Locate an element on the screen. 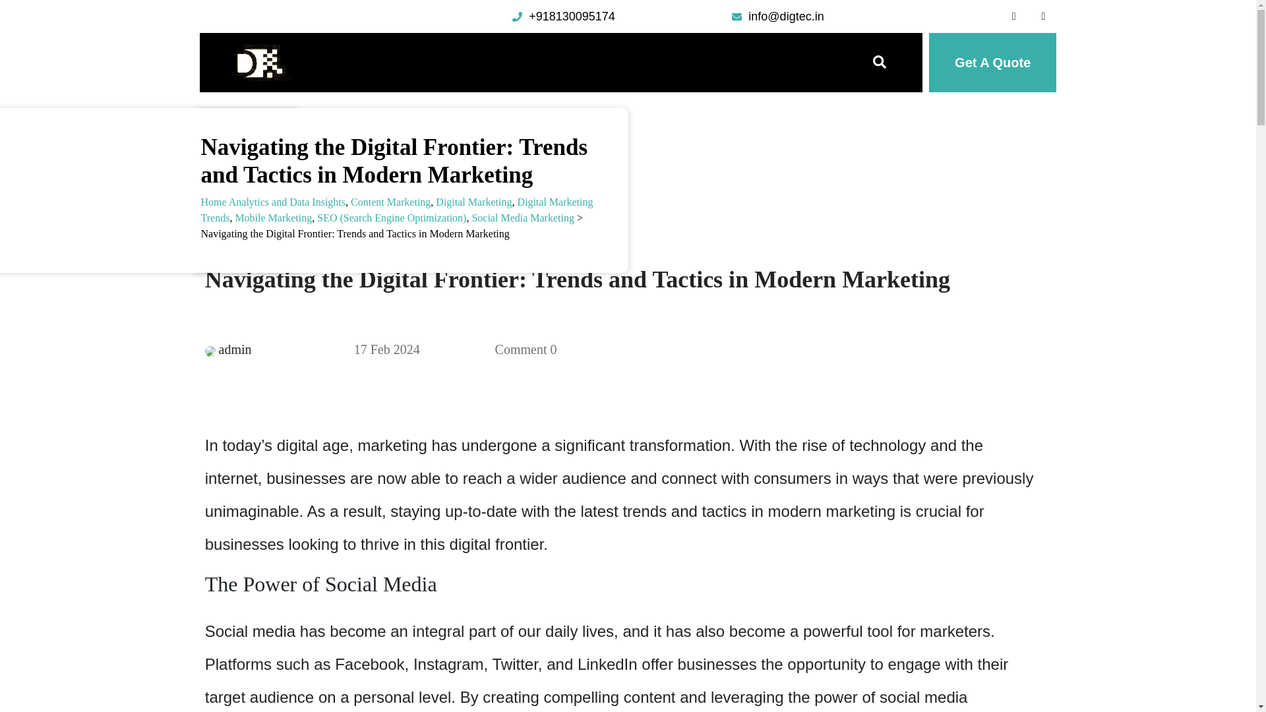 This screenshot has width=1266, height=712. Mobile Marketing is located at coordinates (273, 218).